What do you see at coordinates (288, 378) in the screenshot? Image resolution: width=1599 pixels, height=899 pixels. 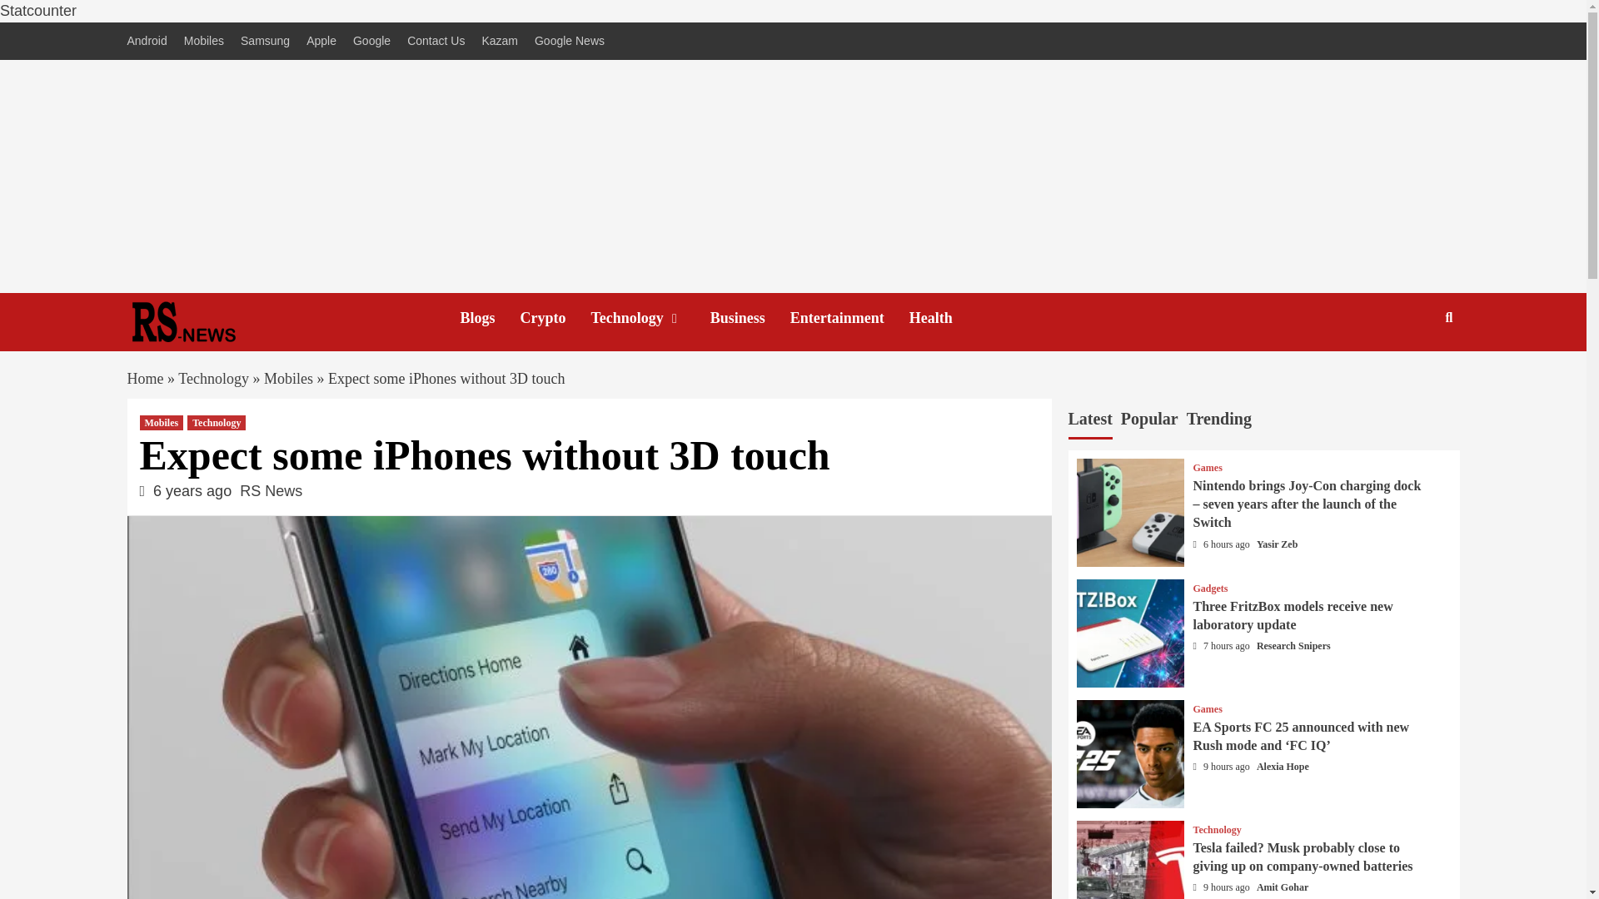 I see `Mobiles` at bounding box center [288, 378].